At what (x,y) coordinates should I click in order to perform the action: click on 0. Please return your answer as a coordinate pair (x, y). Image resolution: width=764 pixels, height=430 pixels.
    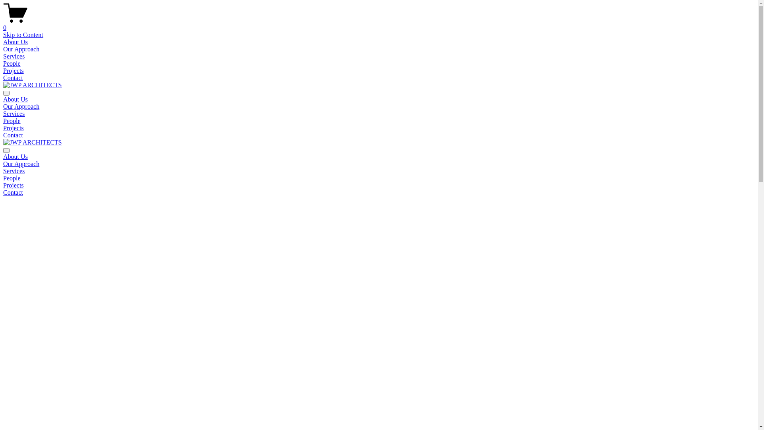
    Looking at the image, I should click on (379, 24).